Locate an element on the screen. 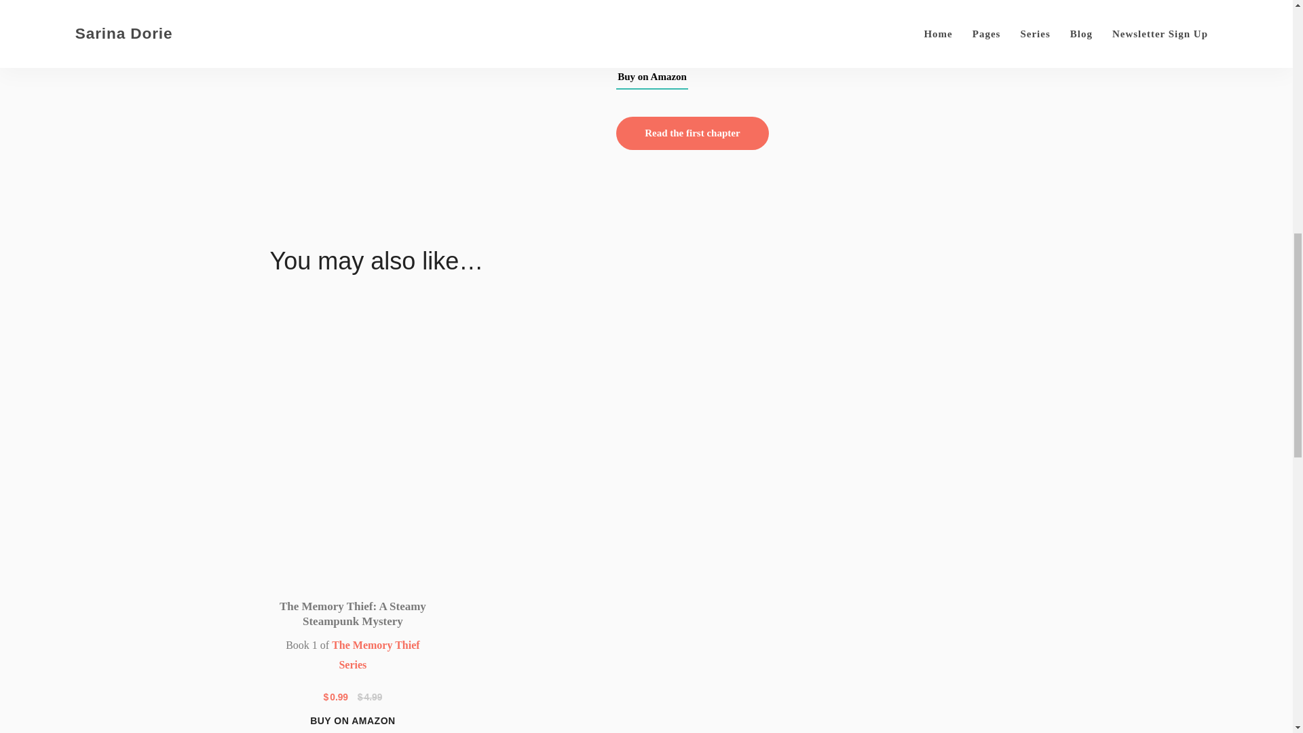 The height and width of the screenshot is (733, 1303). The Memory Thief: A Steamy Steampunk Mystery is located at coordinates (352, 614).